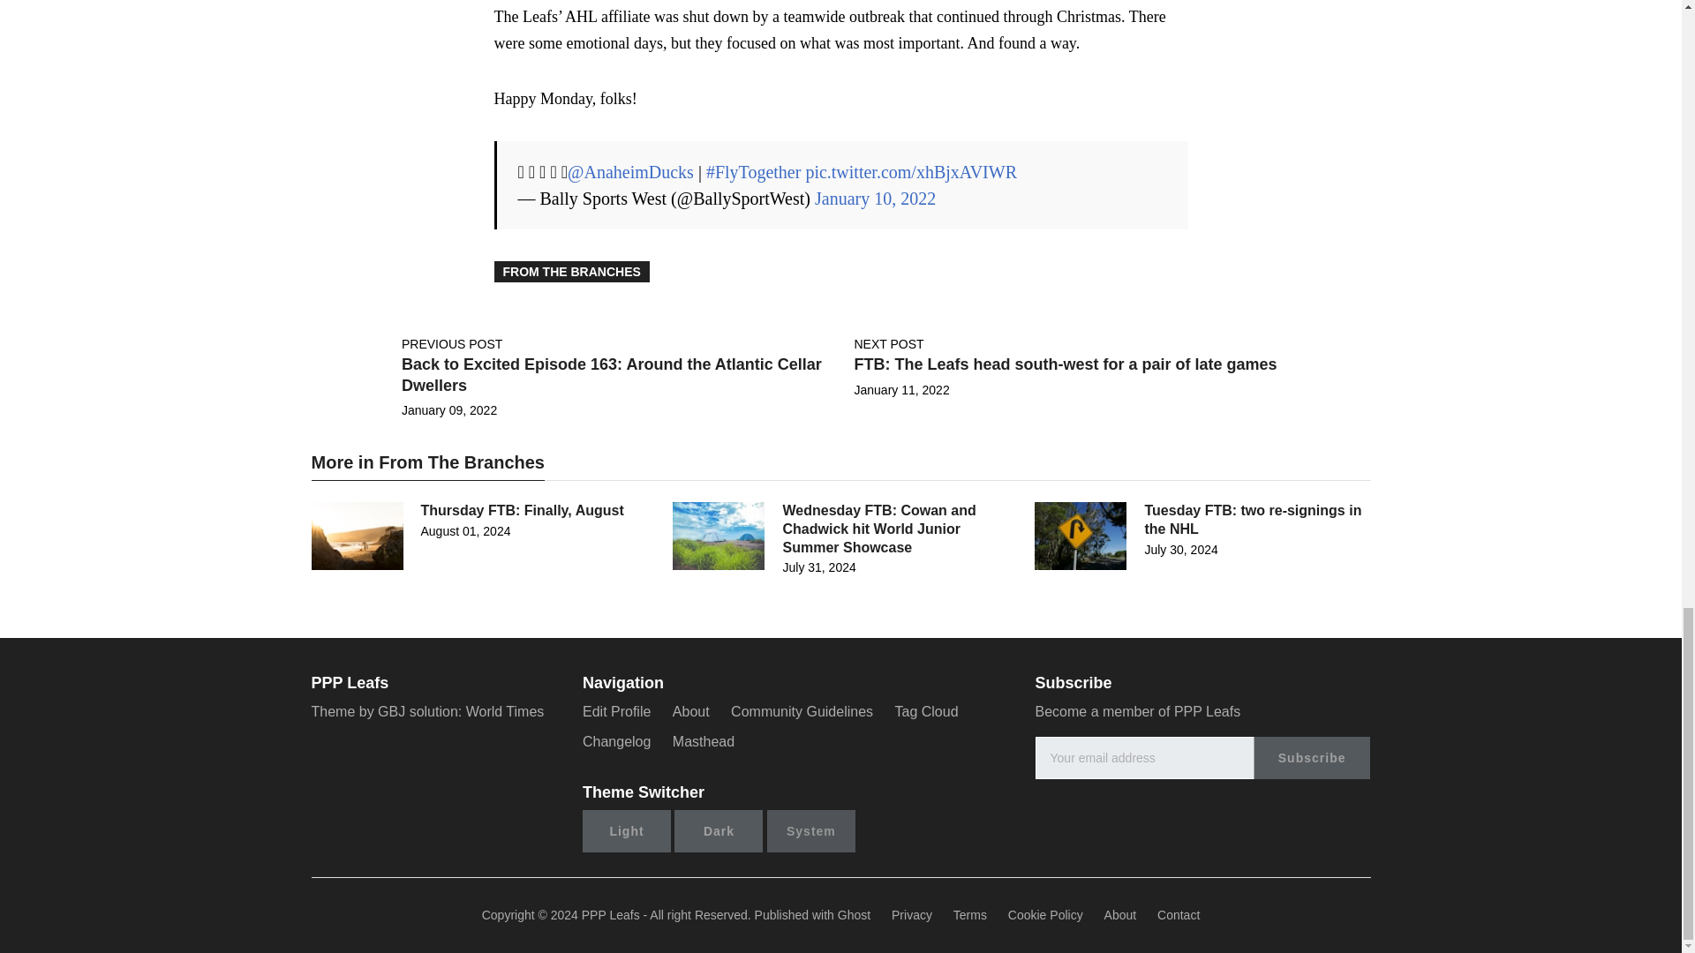 This screenshot has width=1695, height=953. Describe the element at coordinates (448, 409) in the screenshot. I see `09 January, 2022` at that location.